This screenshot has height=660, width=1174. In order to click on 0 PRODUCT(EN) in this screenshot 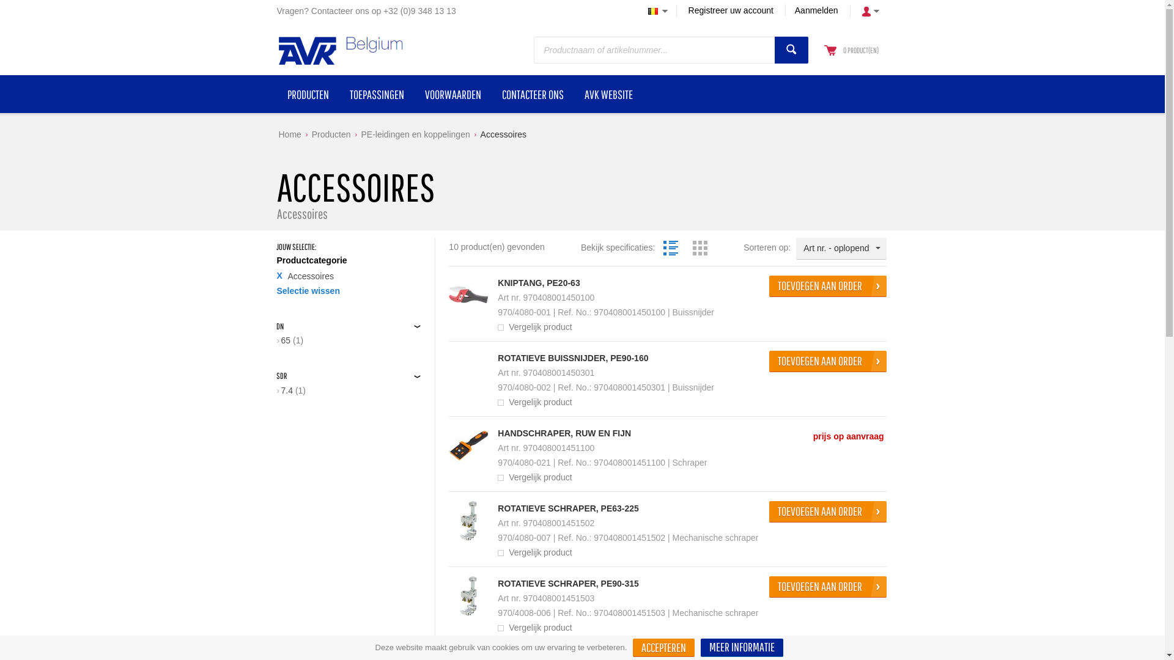, I will do `click(860, 50)`.